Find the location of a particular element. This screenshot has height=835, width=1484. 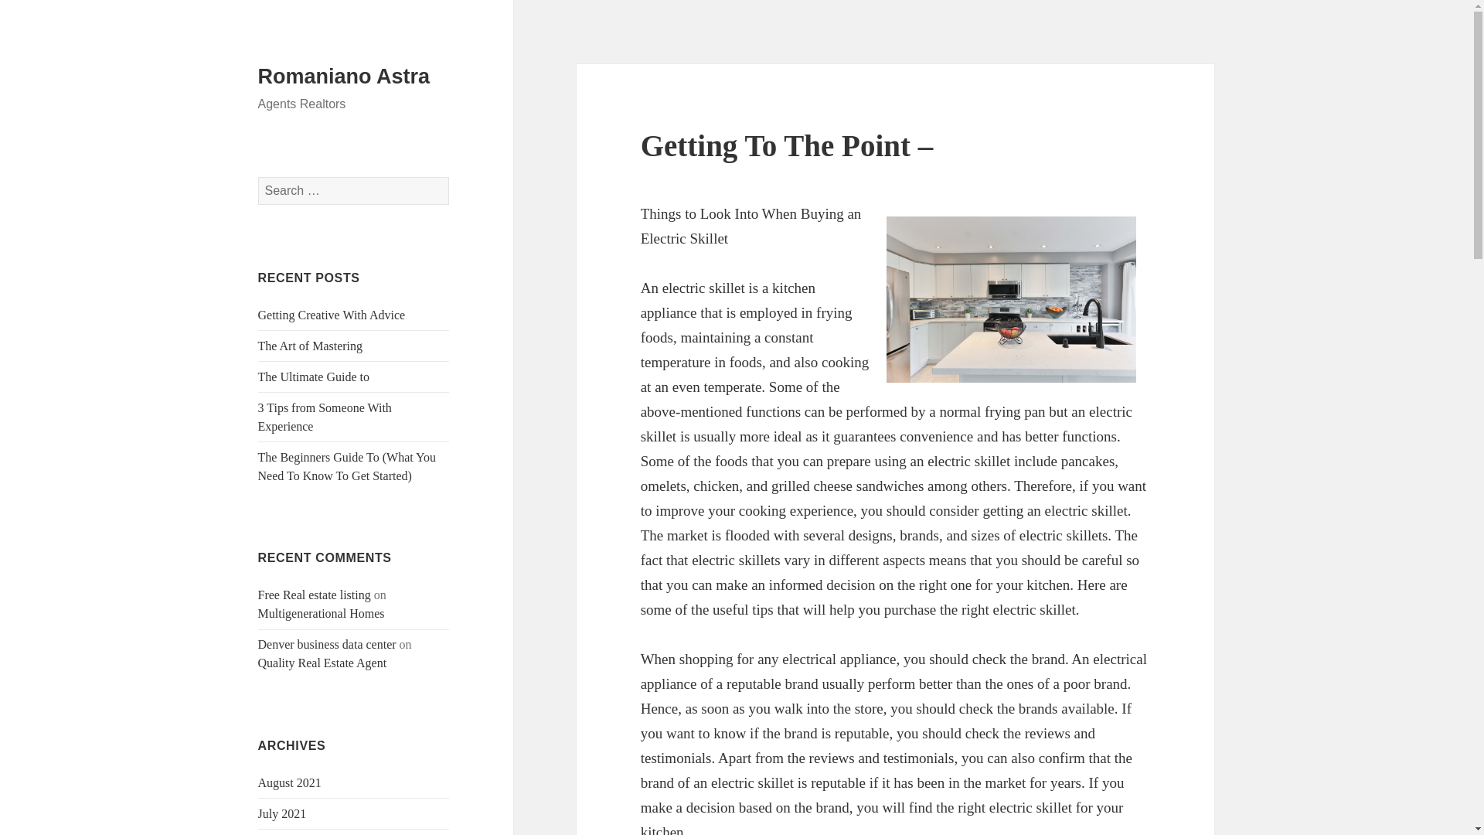

August 2021 is located at coordinates (290, 782).